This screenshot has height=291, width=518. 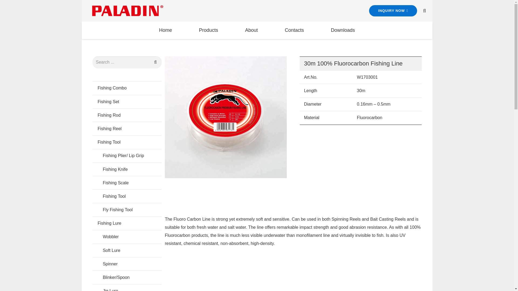 I want to click on Fishing Scale, so click(x=127, y=183).